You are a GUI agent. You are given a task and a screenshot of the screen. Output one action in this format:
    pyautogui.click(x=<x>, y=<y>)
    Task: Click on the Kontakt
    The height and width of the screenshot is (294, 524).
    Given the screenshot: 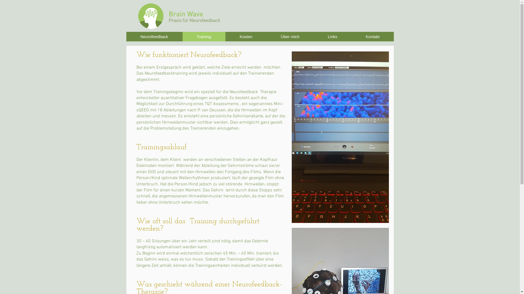 What is the action you would take?
    pyautogui.click(x=373, y=36)
    